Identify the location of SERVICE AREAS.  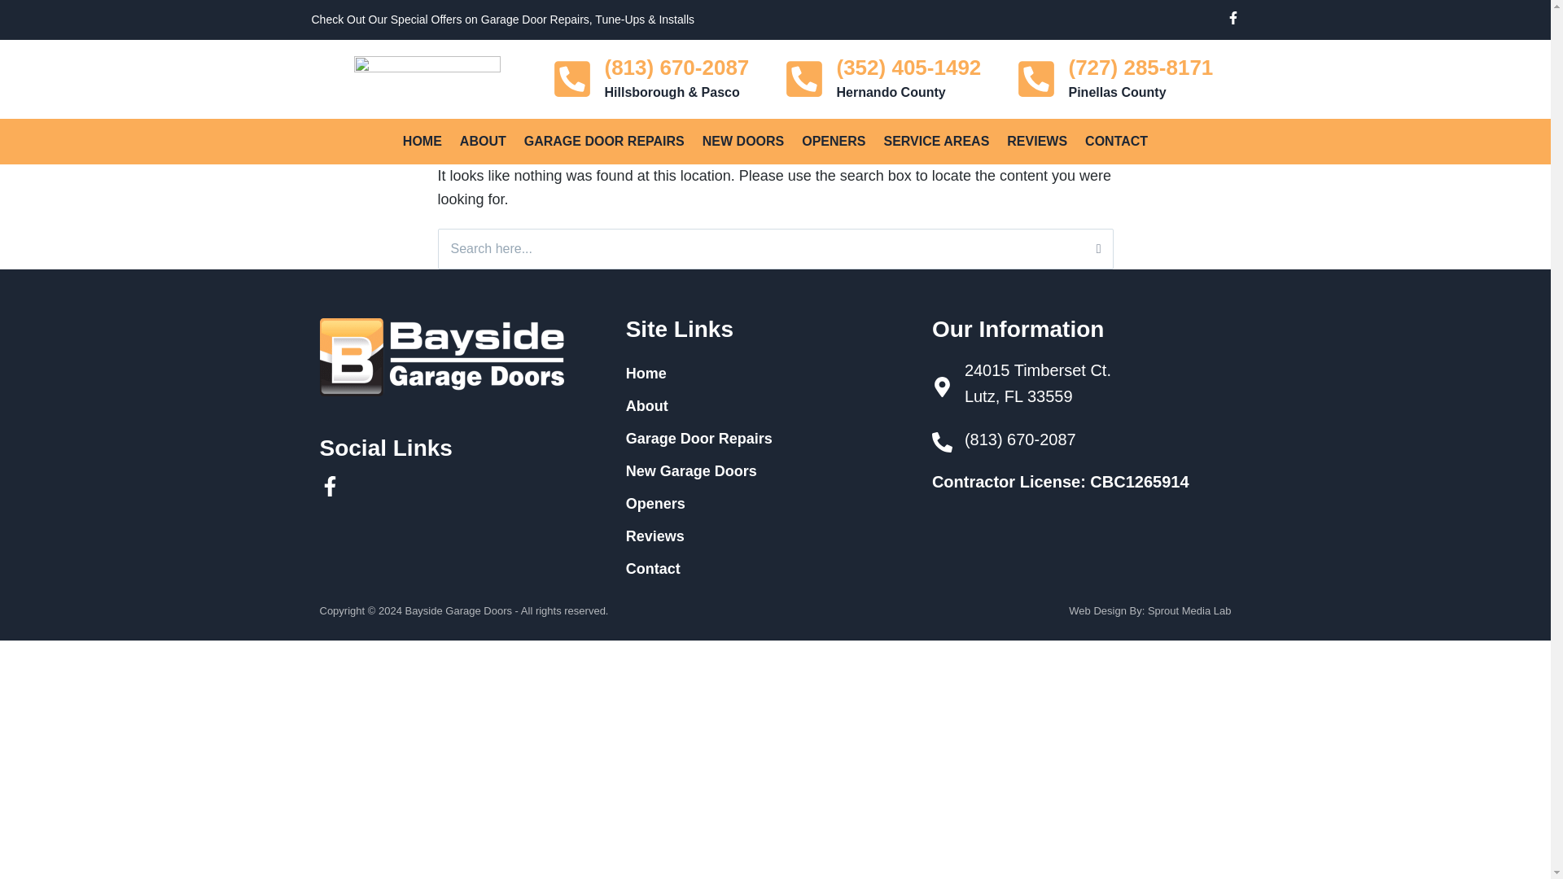
(936, 141).